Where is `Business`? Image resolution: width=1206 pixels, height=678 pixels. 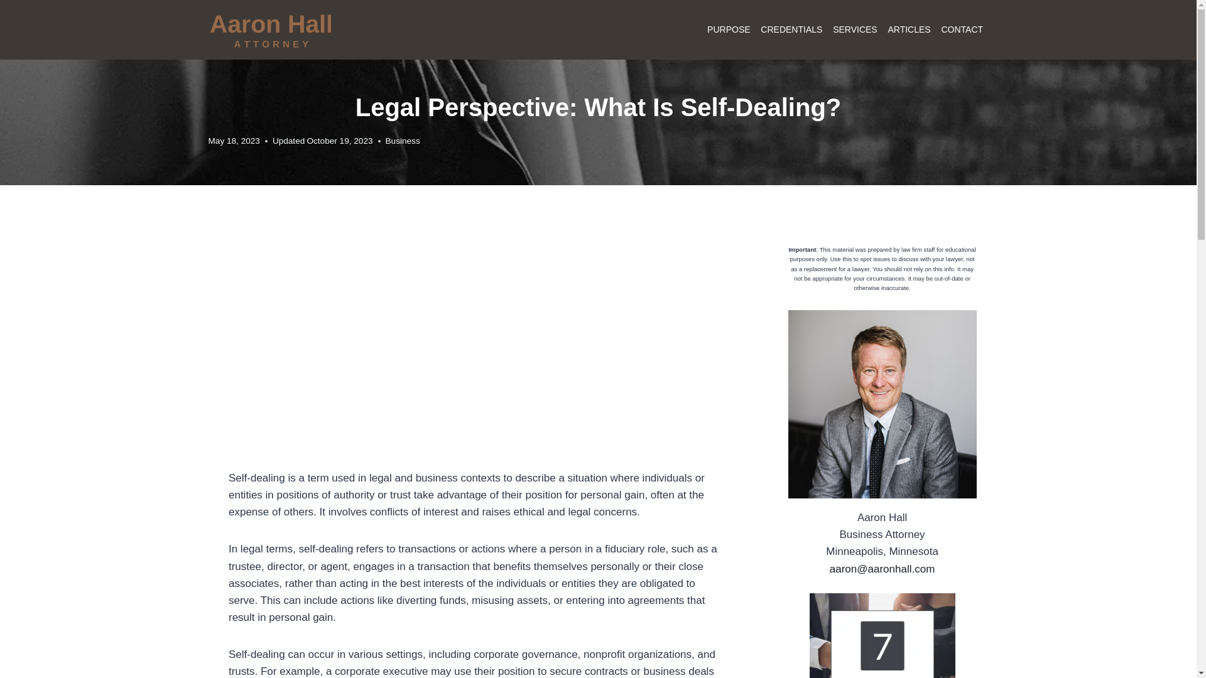 Business is located at coordinates (403, 141).